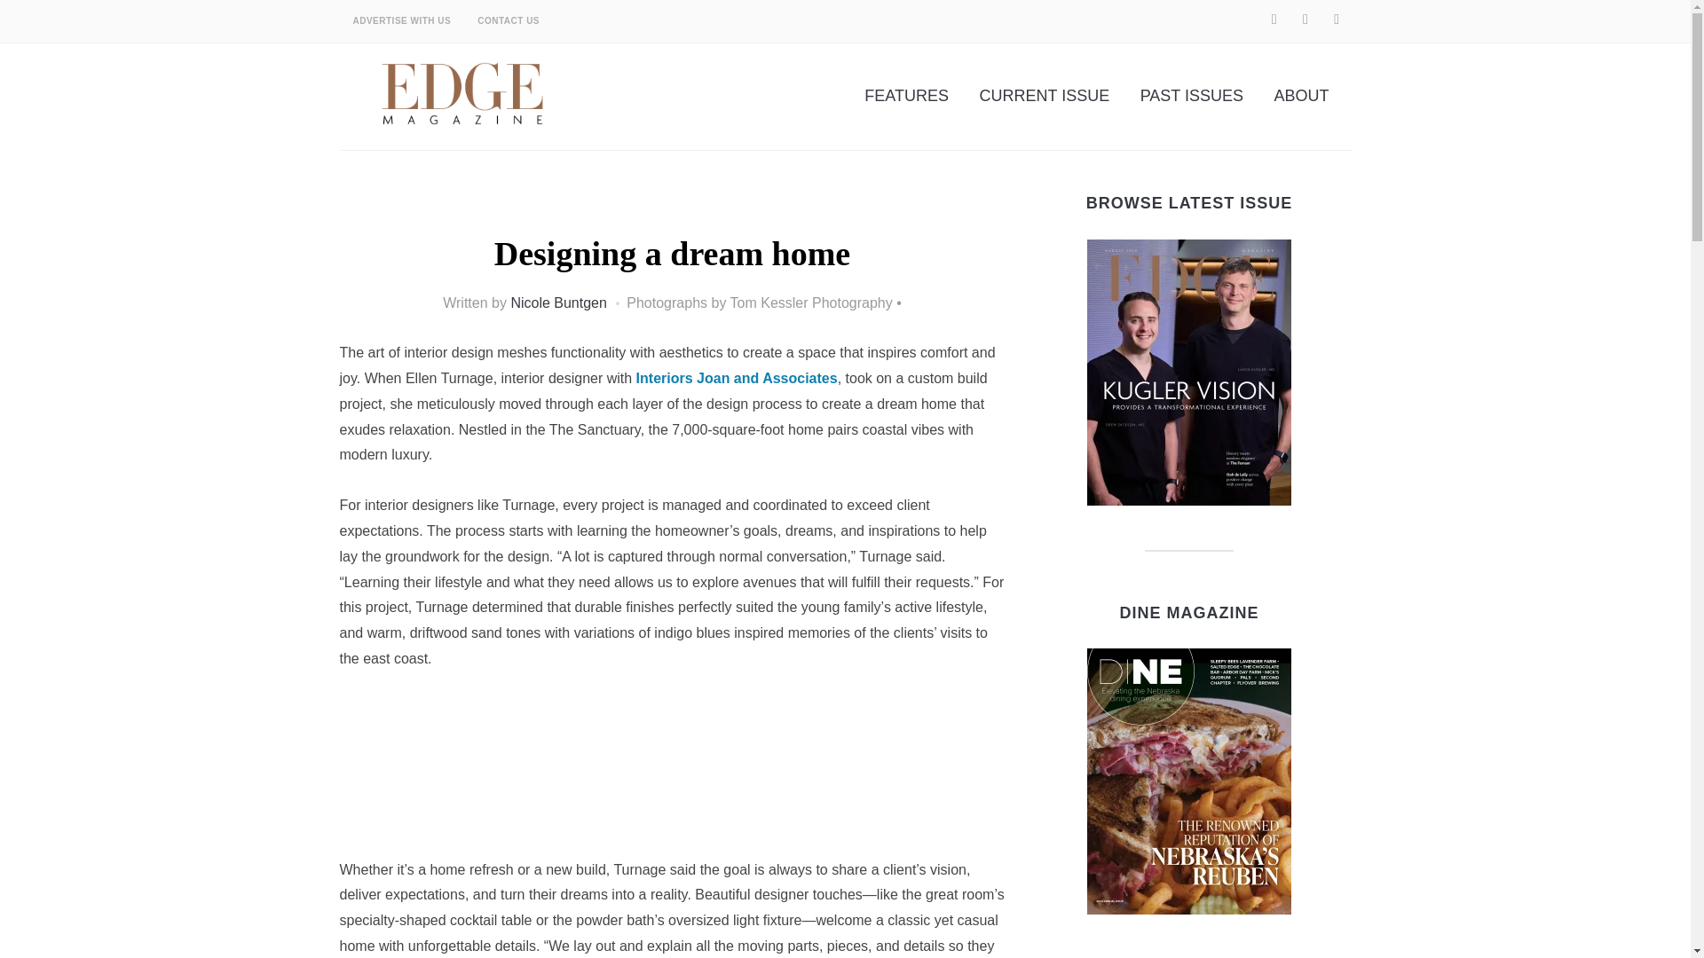 Image resolution: width=1704 pixels, height=958 pixels. Describe the element at coordinates (1305, 20) in the screenshot. I see `Twitter` at that location.